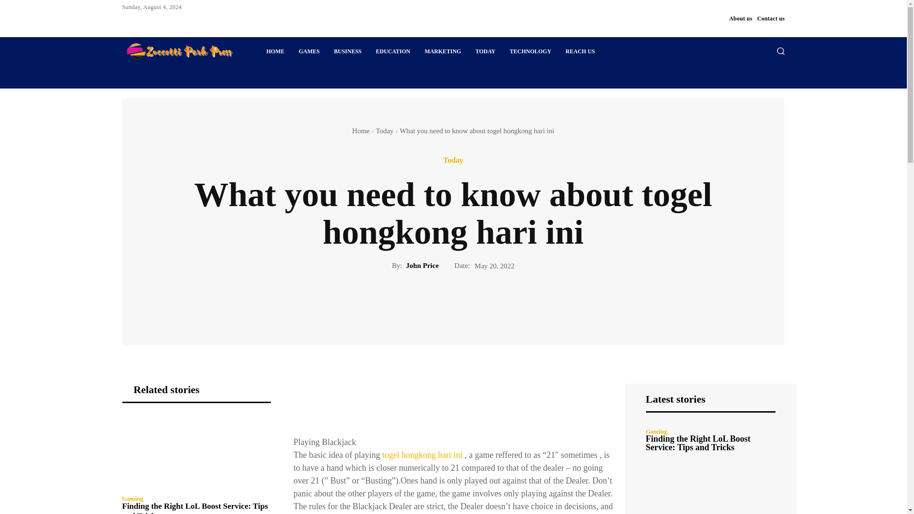 This screenshot has height=514, width=914. What do you see at coordinates (393, 51) in the screenshot?
I see `EDUCATION` at bounding box center [393, 51].